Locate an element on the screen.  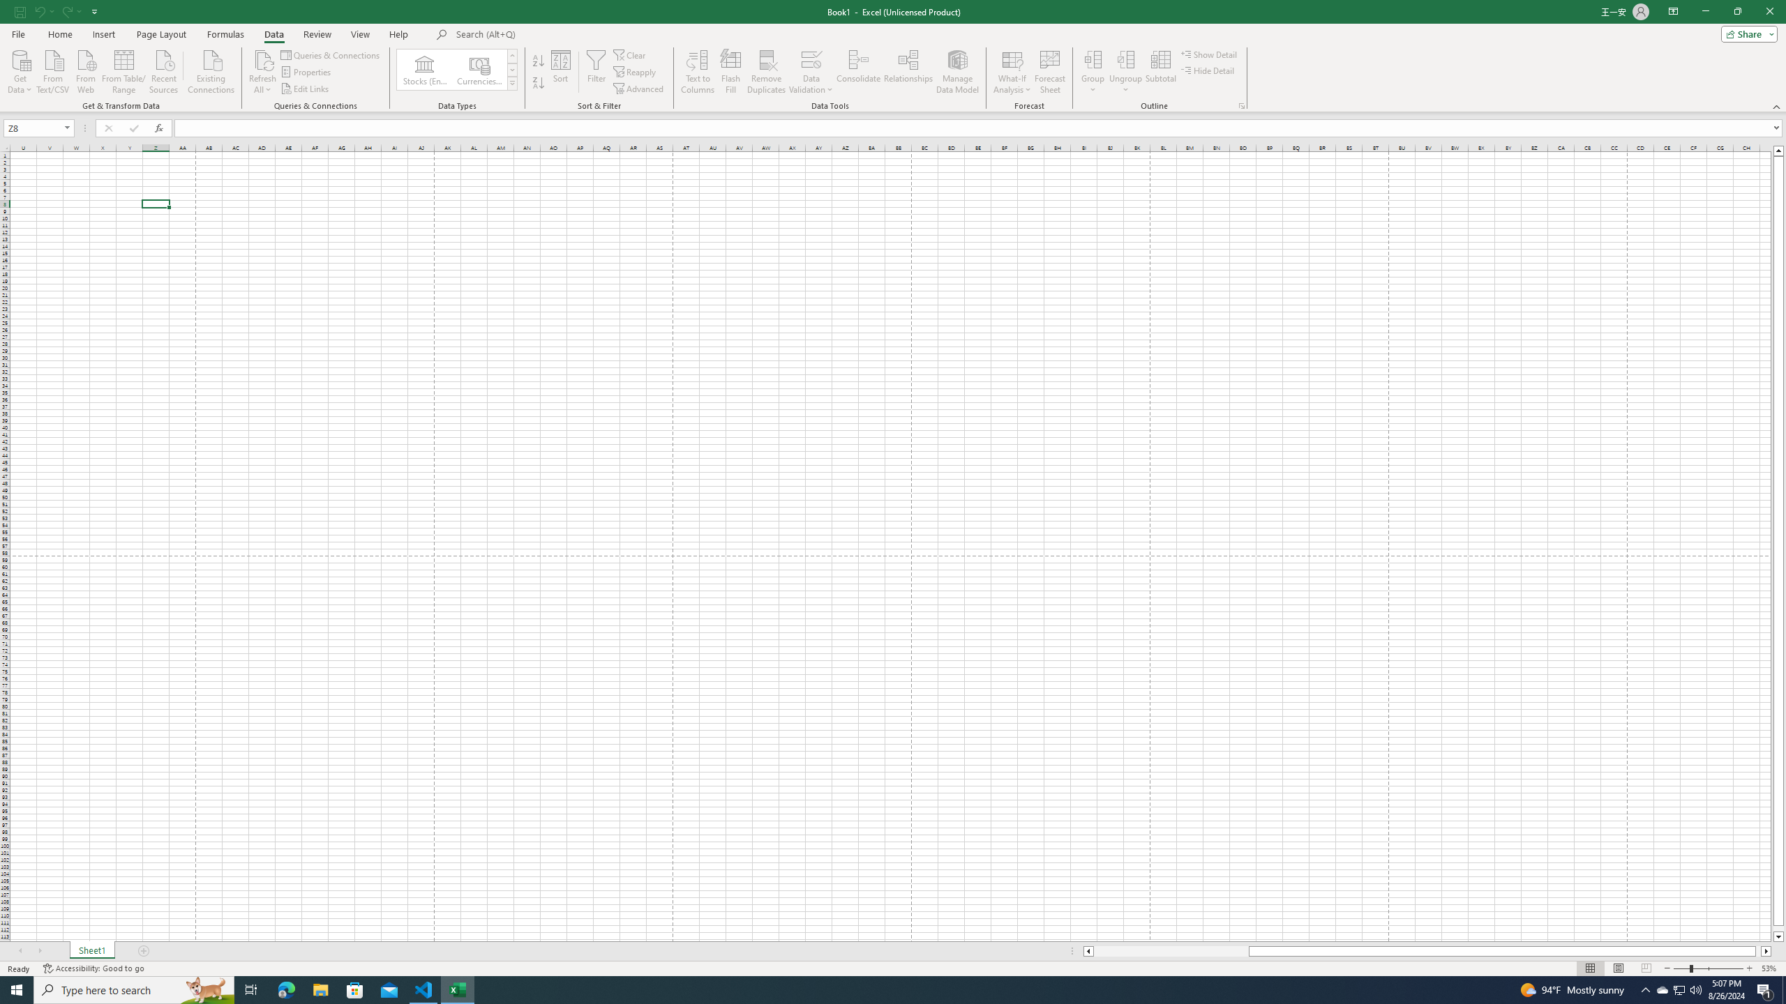
Manage Data Model is located at coordinates (957, 72).